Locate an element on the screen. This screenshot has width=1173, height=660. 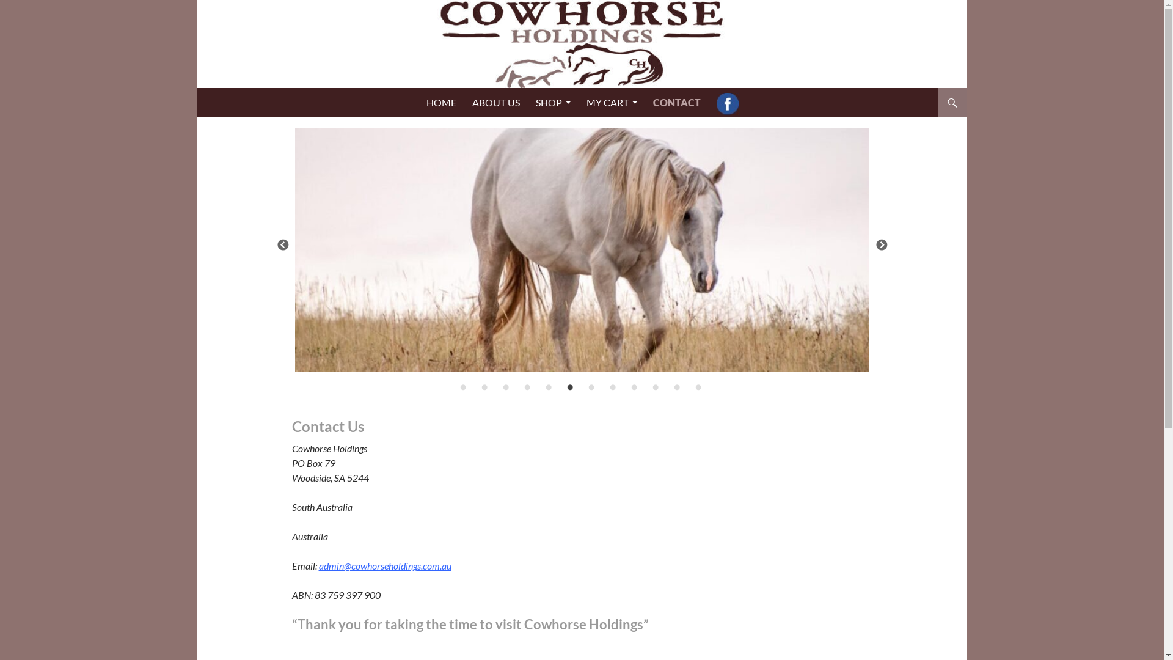
admin@cowhorseholdings.com.au is located at coordinates (385, 566).